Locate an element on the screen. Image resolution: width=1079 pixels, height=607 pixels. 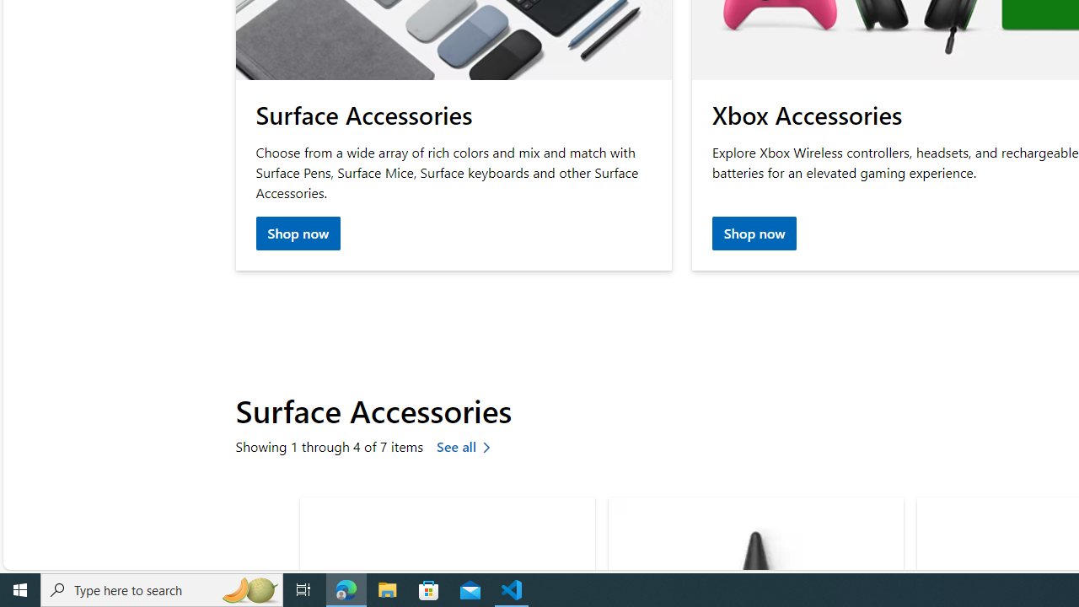
See all Surface Accessories is located at coordinates (467, 449).